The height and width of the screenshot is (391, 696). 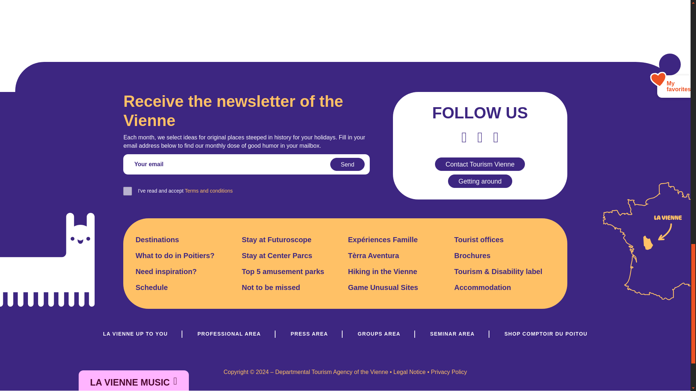 What do you see at coordinates (496, 137) in the screenshot?
I see `Instagram` at bounding box center [496, 137].